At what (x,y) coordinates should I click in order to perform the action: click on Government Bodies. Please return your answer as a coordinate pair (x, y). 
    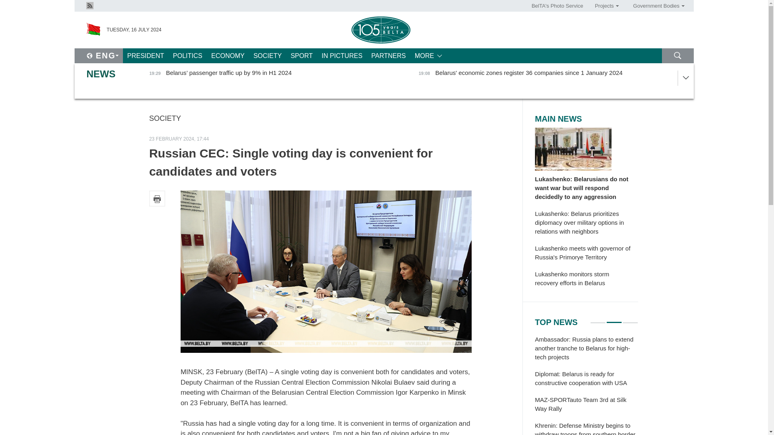
    Looking at the image, I should click on (656, 6).